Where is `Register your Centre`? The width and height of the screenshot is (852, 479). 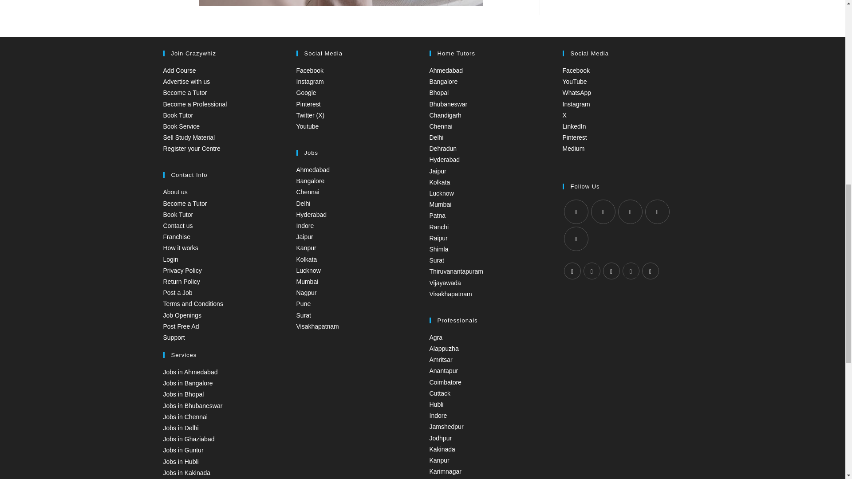 Register your Centre is located at coordinates (192, 149).